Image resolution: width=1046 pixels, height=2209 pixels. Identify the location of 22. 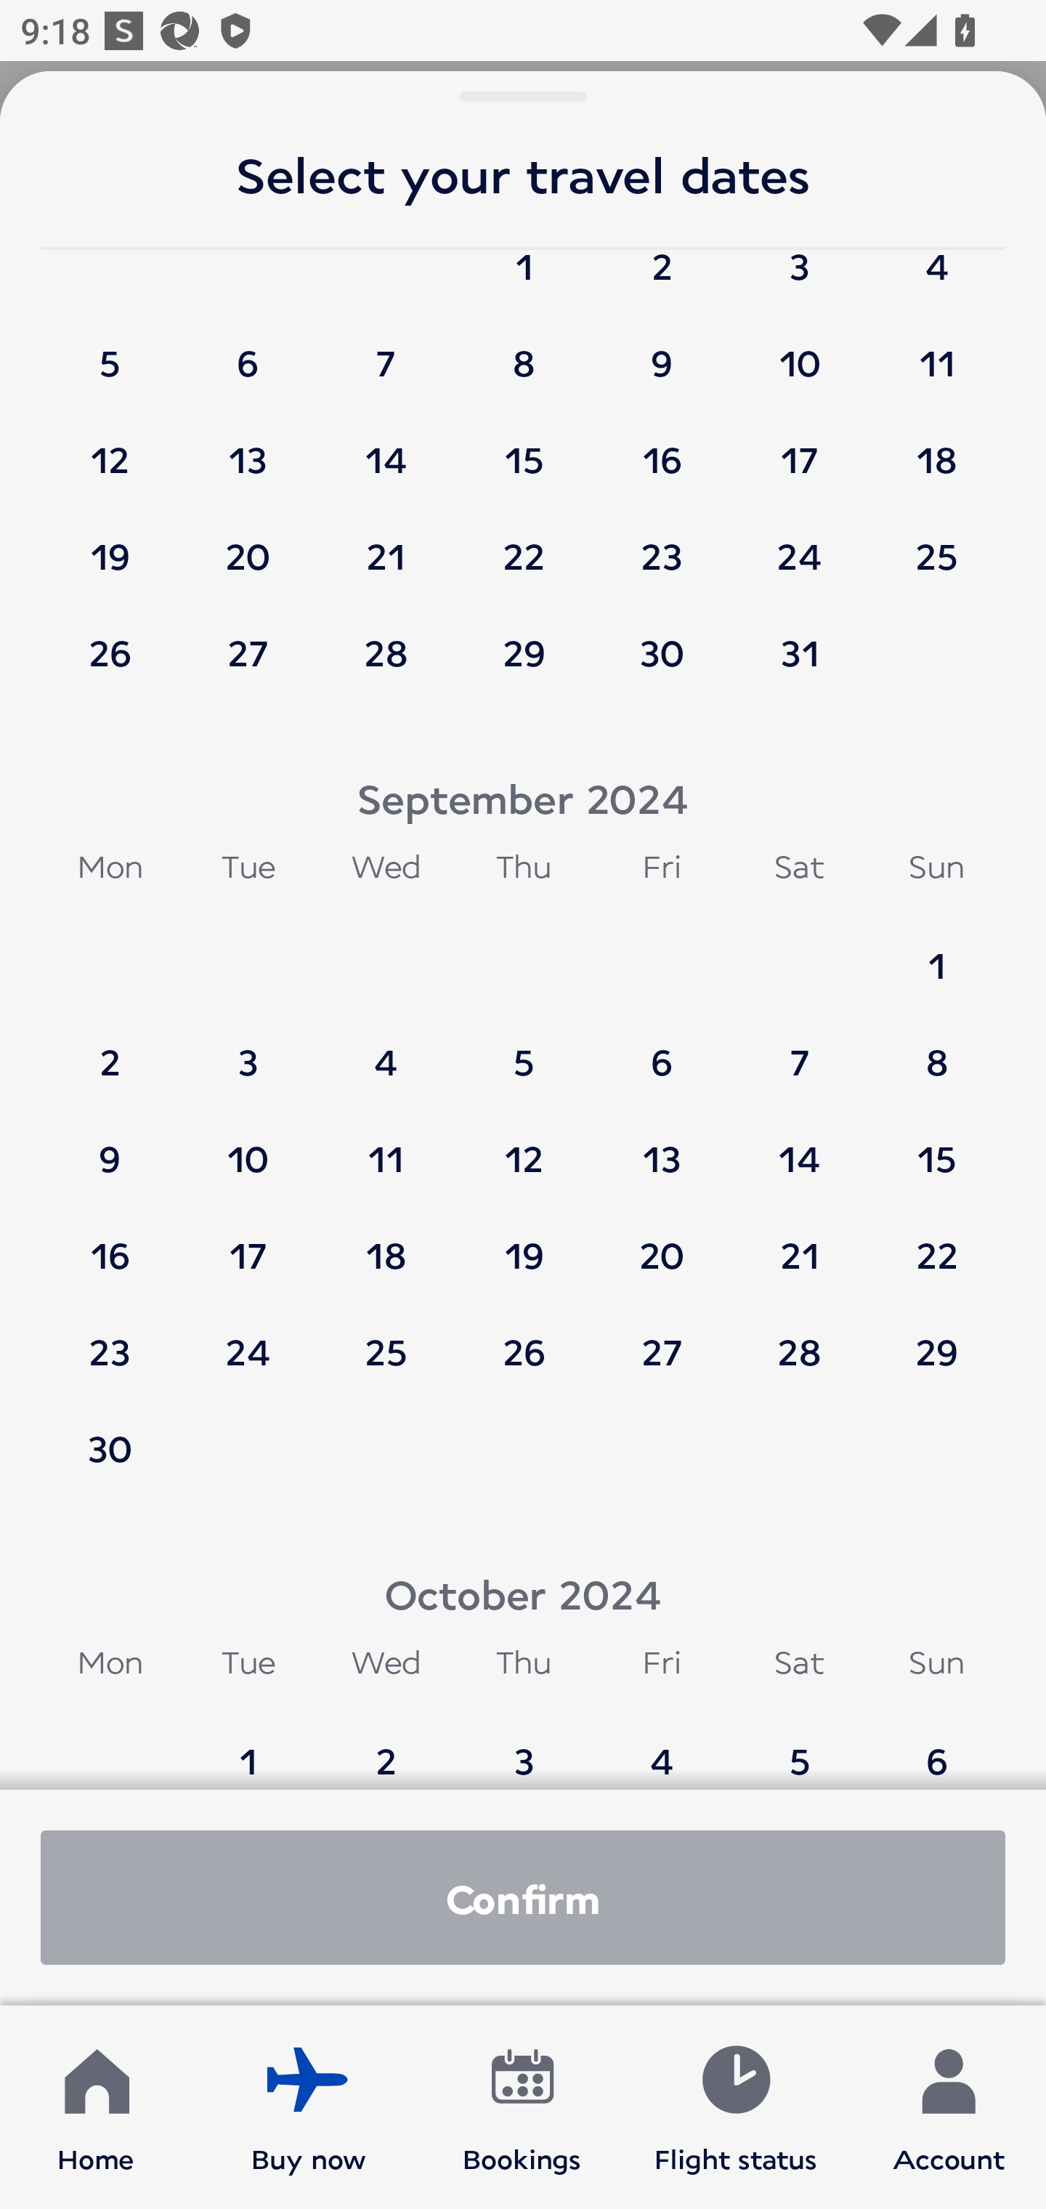
(936, 1241).